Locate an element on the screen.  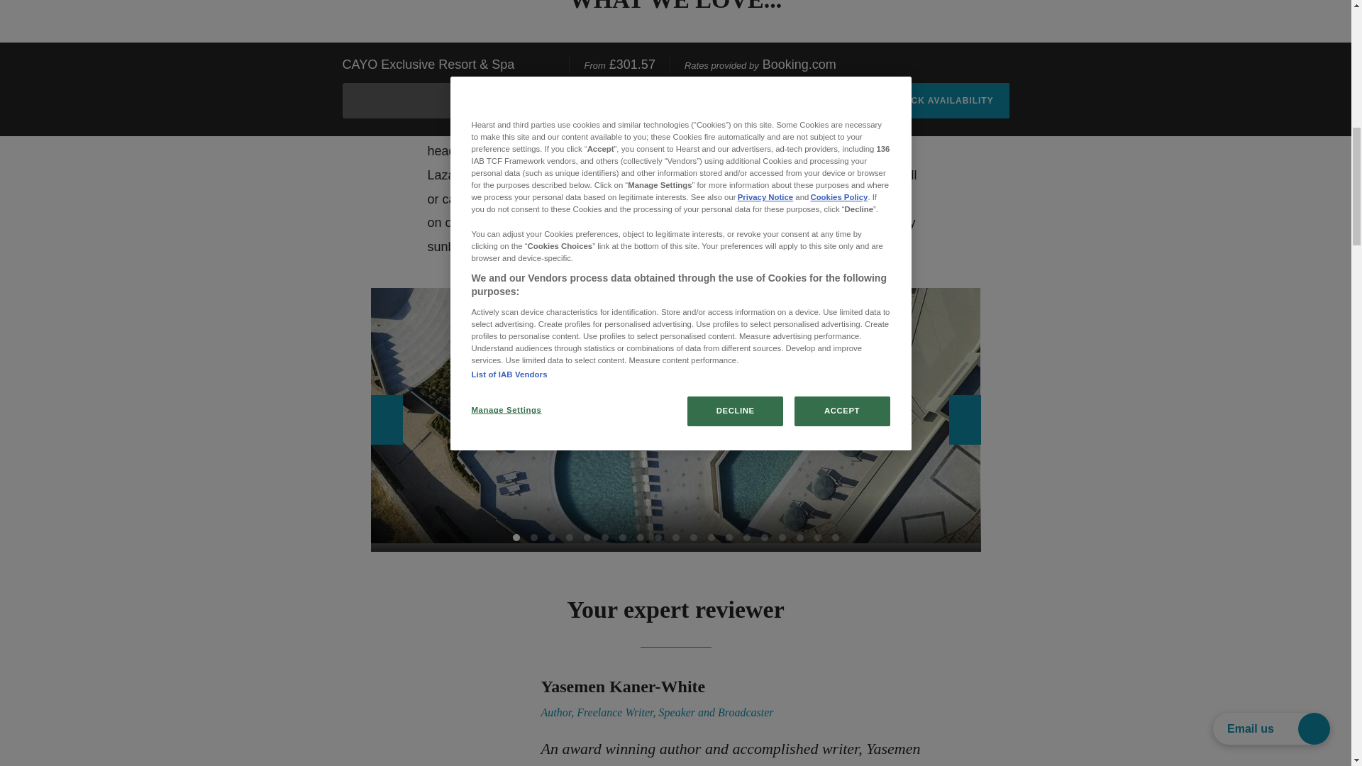
4 is located at coordinates (570, 537).